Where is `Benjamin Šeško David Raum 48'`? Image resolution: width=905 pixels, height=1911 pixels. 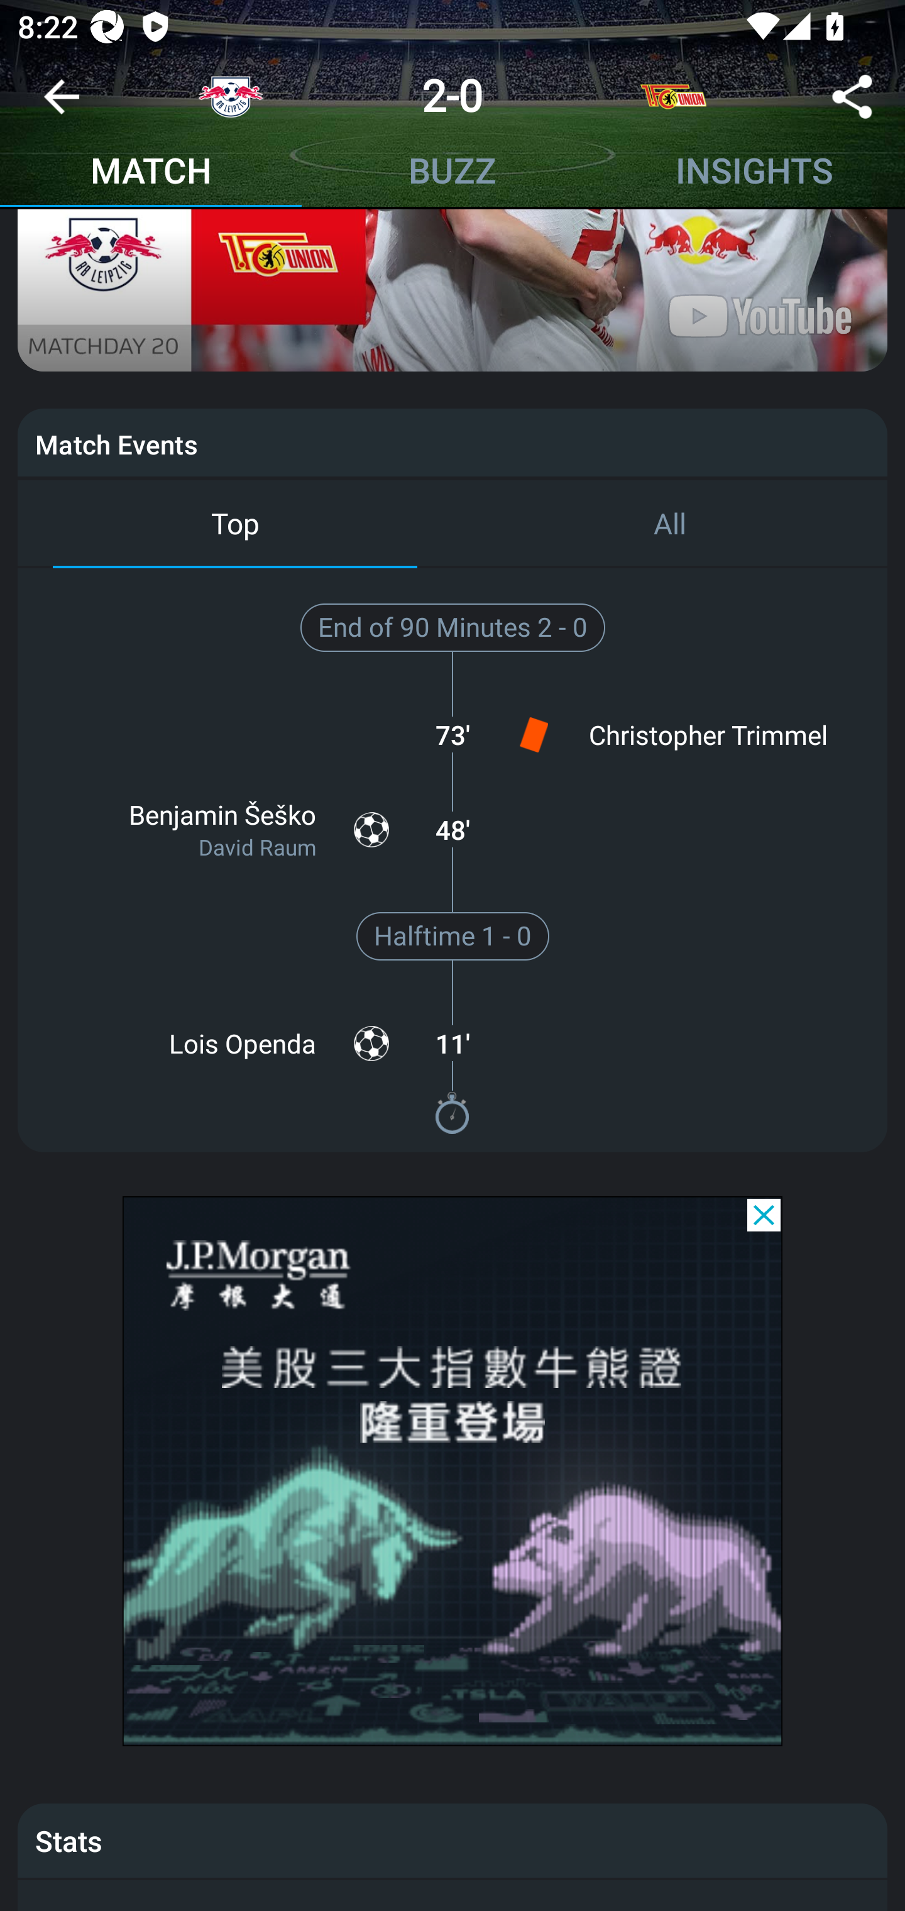 Benjamin Šeško David Raum 48' is located at coordinates (452, 829).